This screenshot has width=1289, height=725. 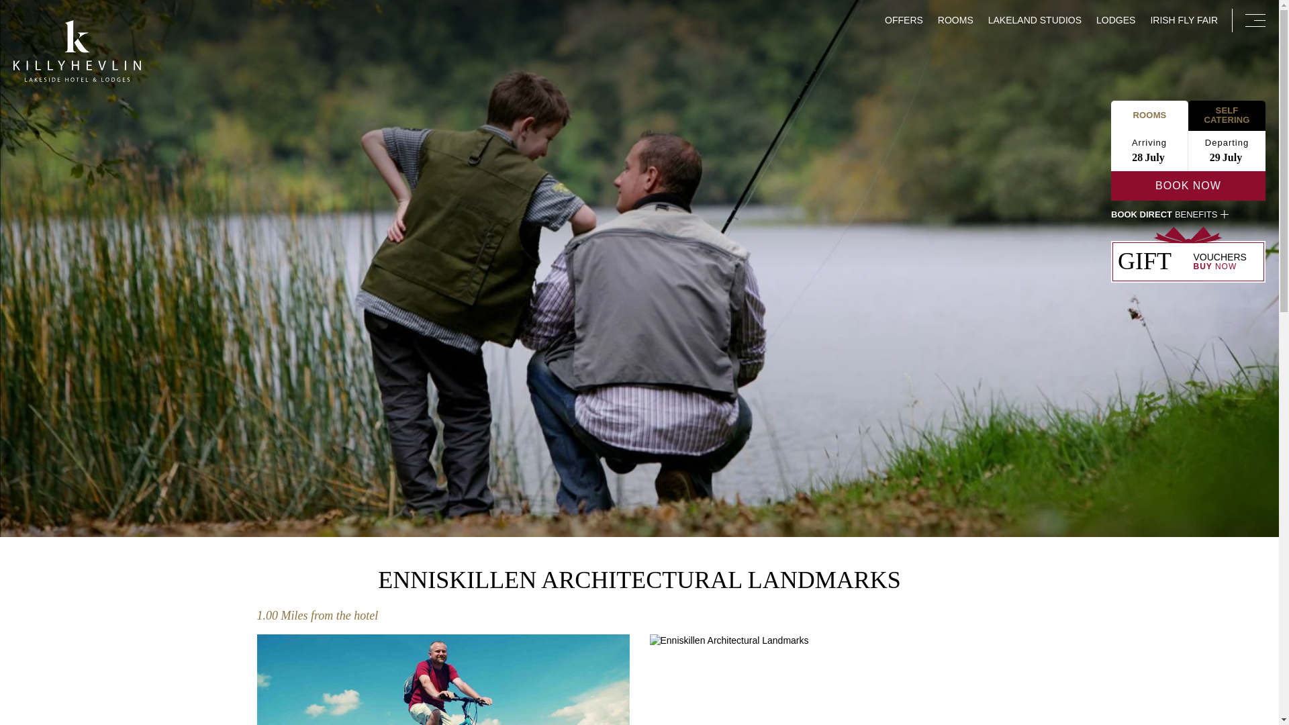 I want to click on HEALTH CLUB, so click(x=1041, y=225).